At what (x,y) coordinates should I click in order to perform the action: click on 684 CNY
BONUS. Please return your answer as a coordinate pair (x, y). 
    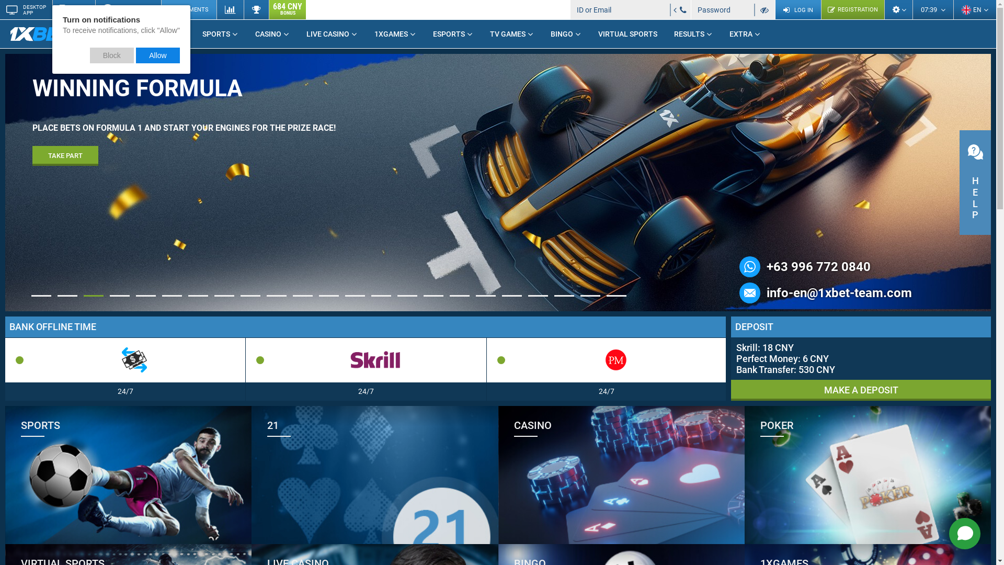
    Looking at the image, I should click on (288, 9).